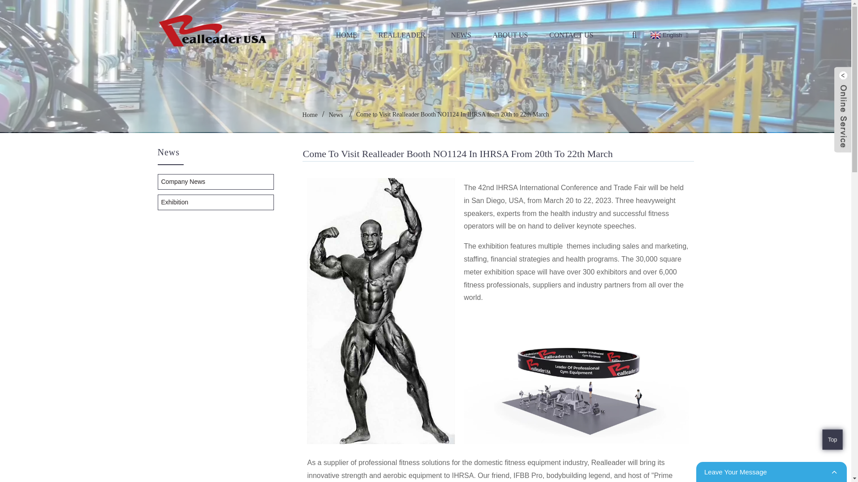 This screenshot has height=482, width=858. What do you see at coordinates (346, 34) in the screenshot?
I see `HOME` at bounding box center [346, 34].